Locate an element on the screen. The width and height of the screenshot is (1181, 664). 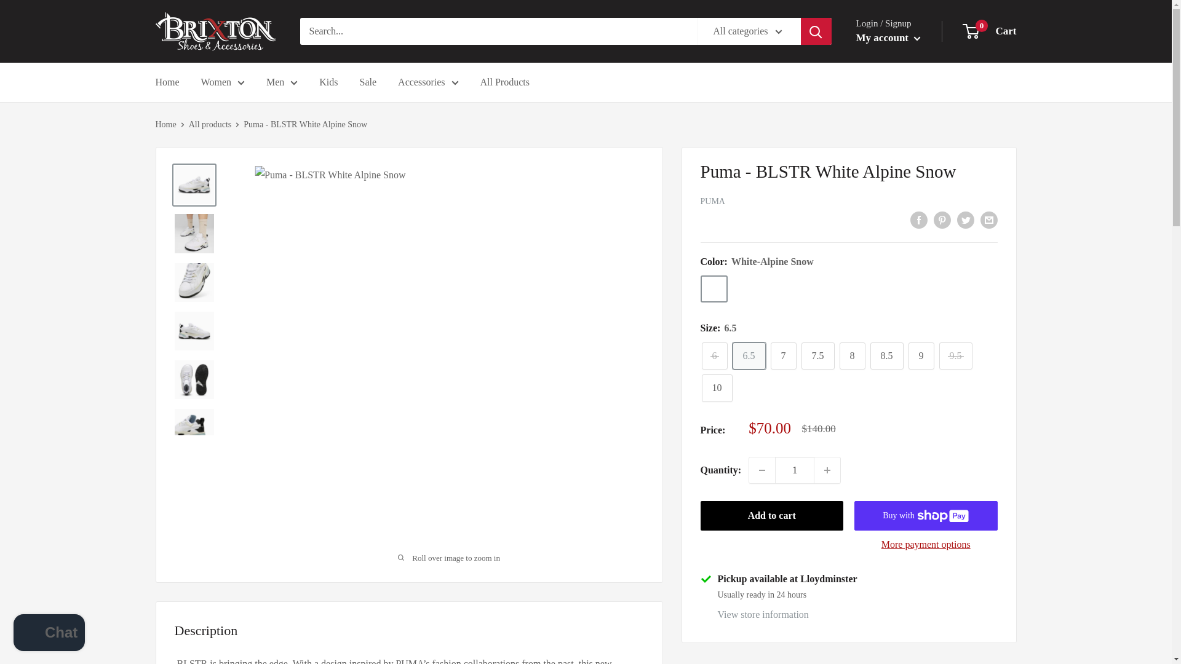
7 is located at coordinates (782, 356).